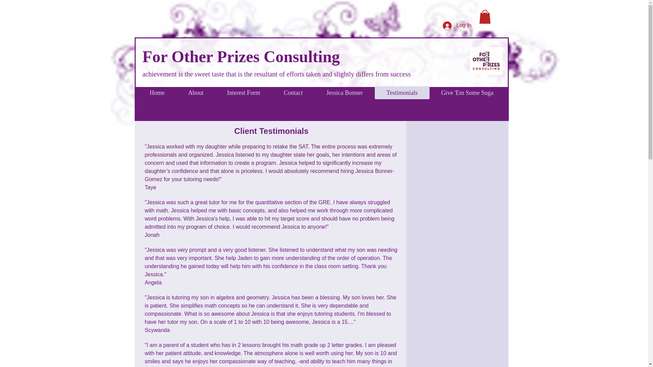 This screenshot has width=653, height=367. Describe the element at coordinates (345, 92) in the screenshot. I see `Jessica Bonner` at that location.